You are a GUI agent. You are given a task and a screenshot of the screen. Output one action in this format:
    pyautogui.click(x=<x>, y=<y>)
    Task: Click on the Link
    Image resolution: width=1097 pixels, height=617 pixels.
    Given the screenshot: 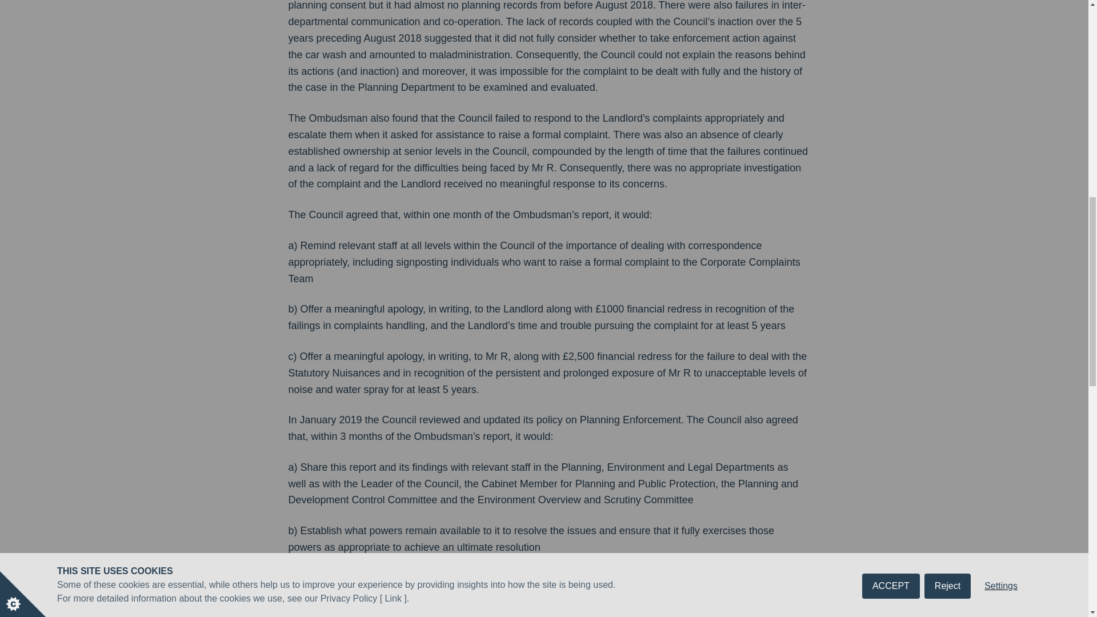 What is the action you would take?
    pyautogui.click(x=393, y=31)
    